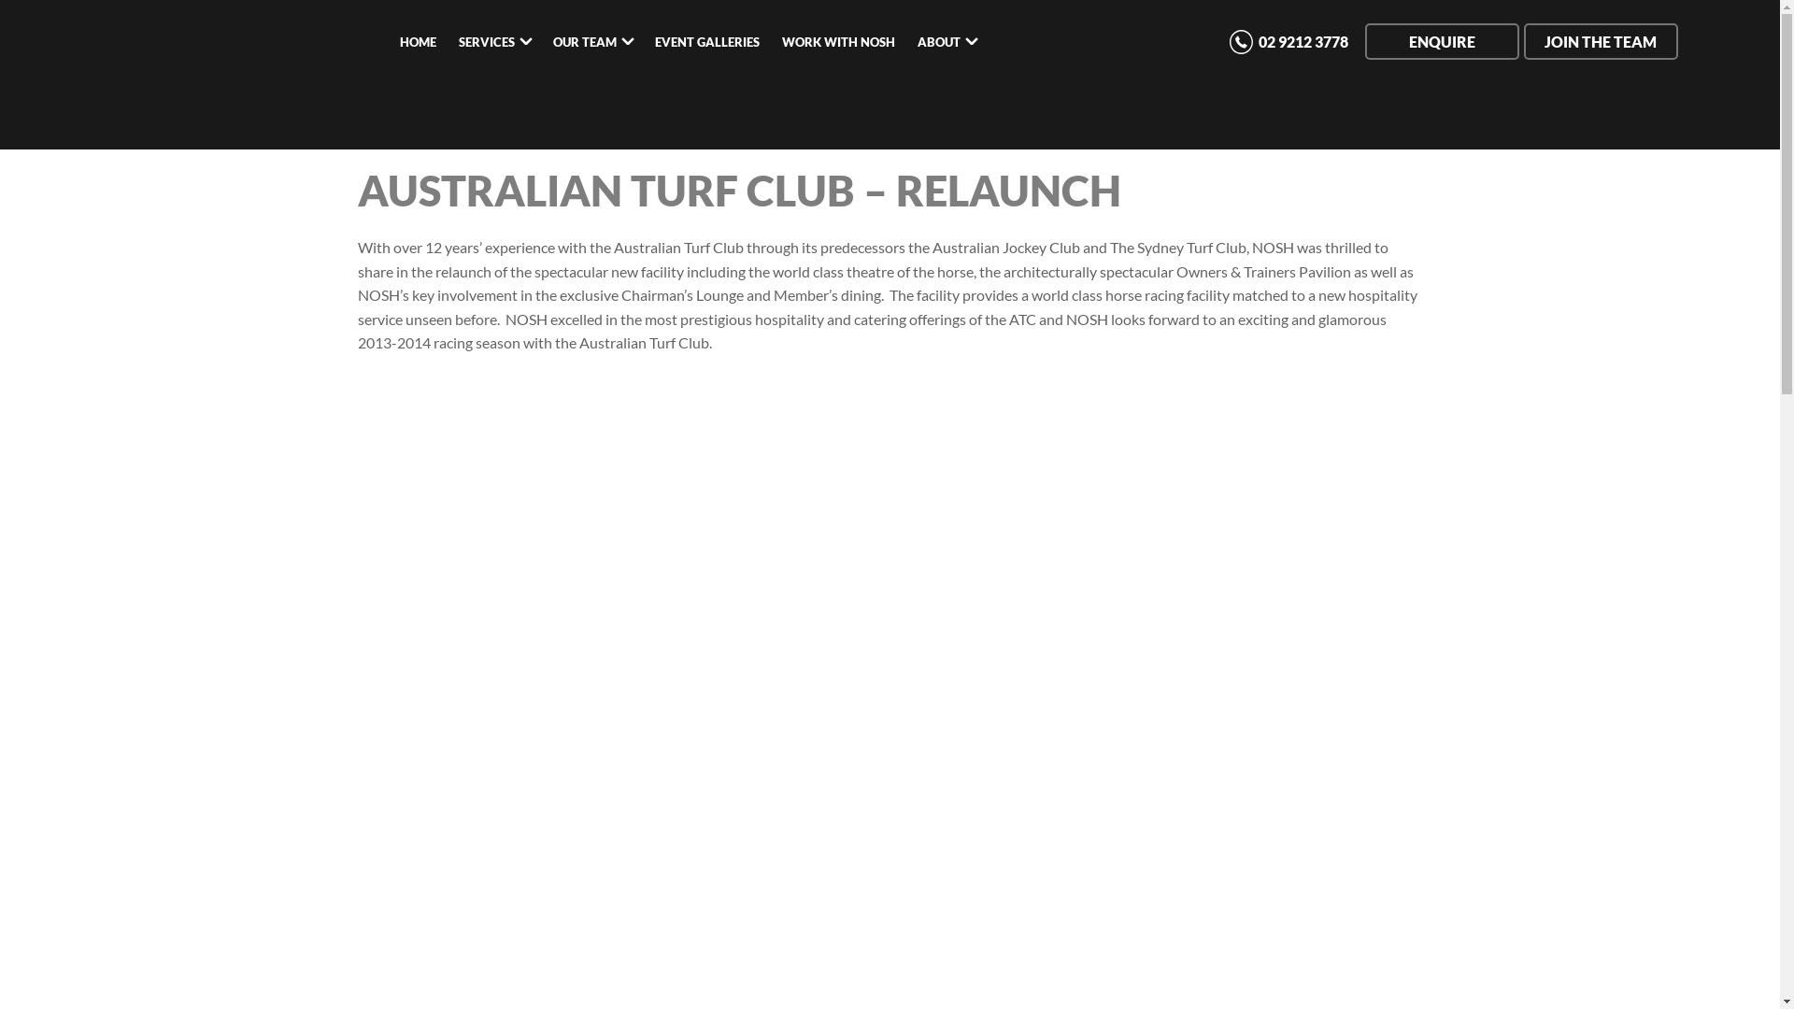 The image size is (1794, 1009). What do you see at coordinates (1600, 41) in the screenshot?
I see `JOIN THE TEAM` at bounding box center [1600, 41].